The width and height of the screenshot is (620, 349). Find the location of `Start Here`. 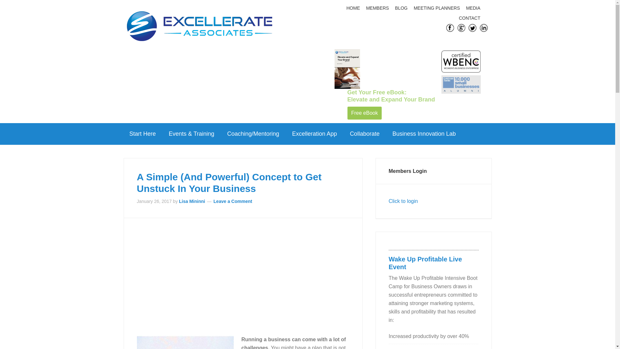

Start Here is located at coordinates (142, 134).